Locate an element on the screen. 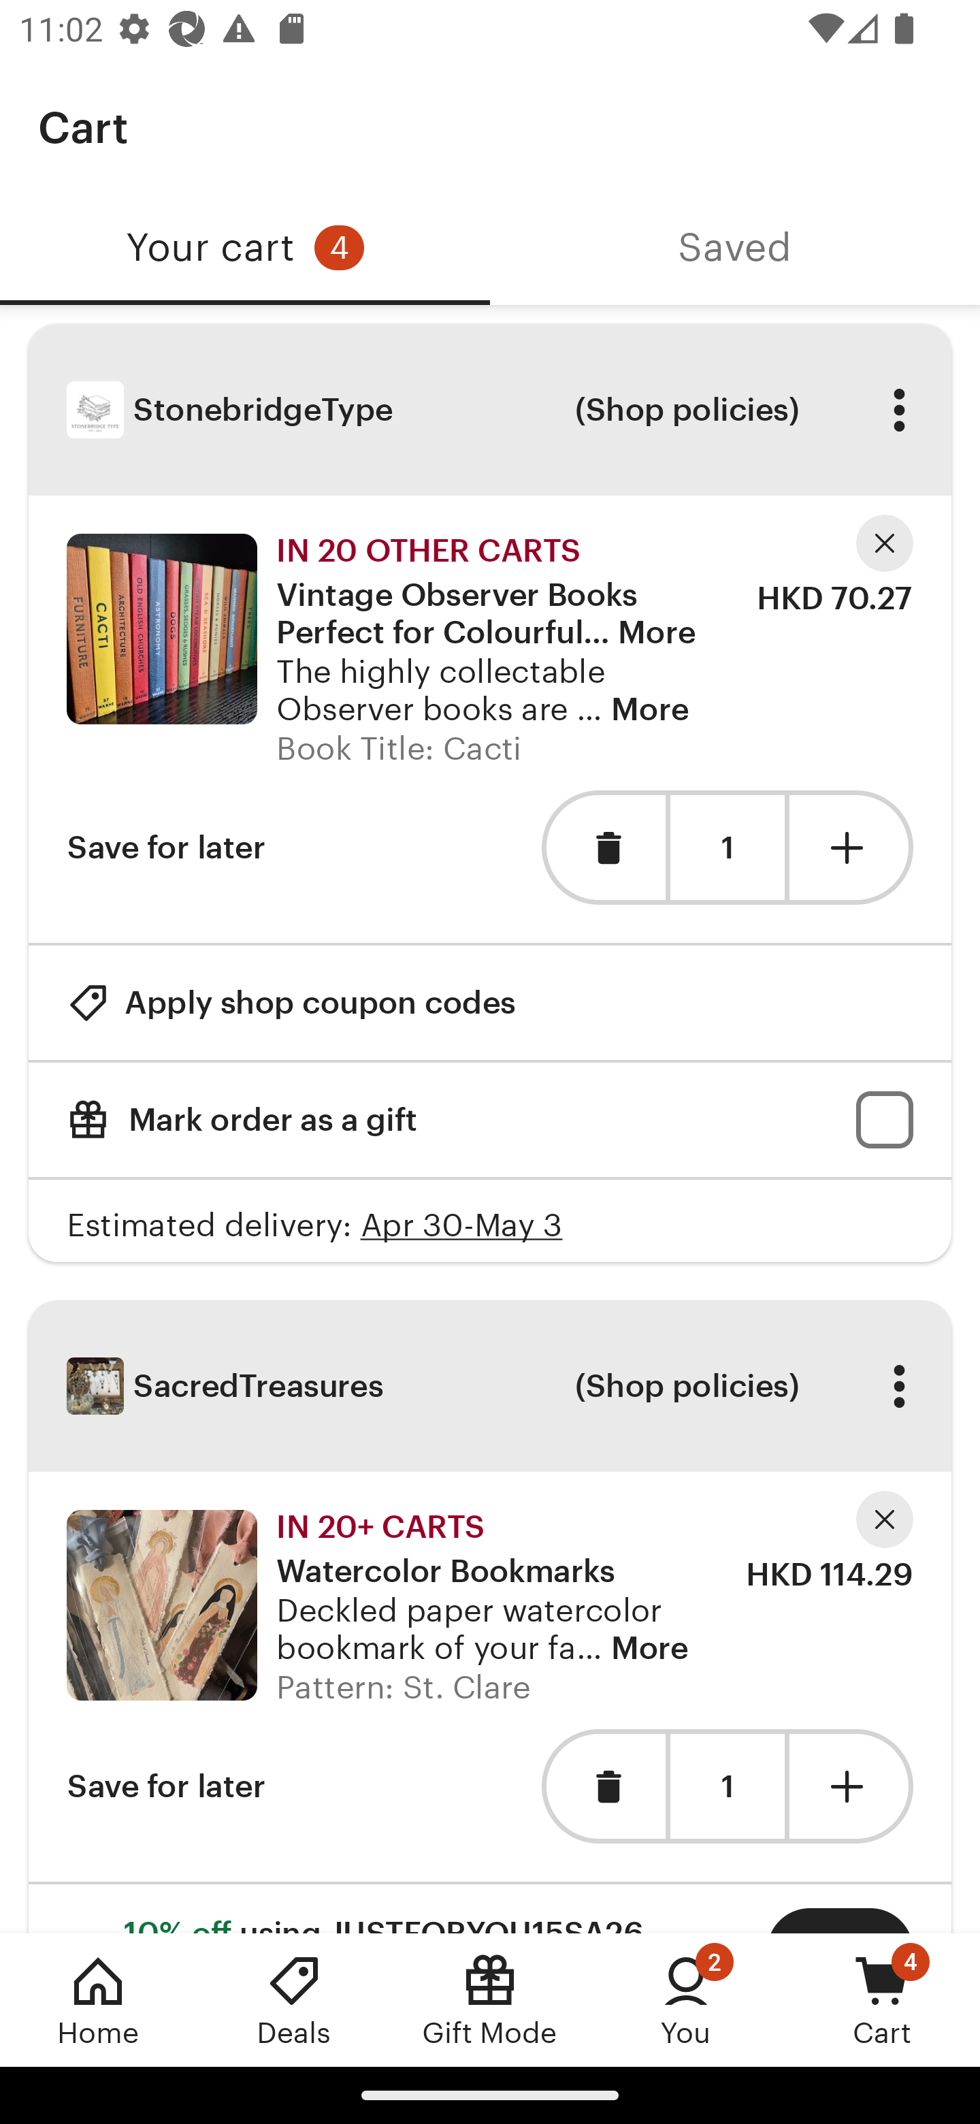  More options is located at coordinates (898, 410).